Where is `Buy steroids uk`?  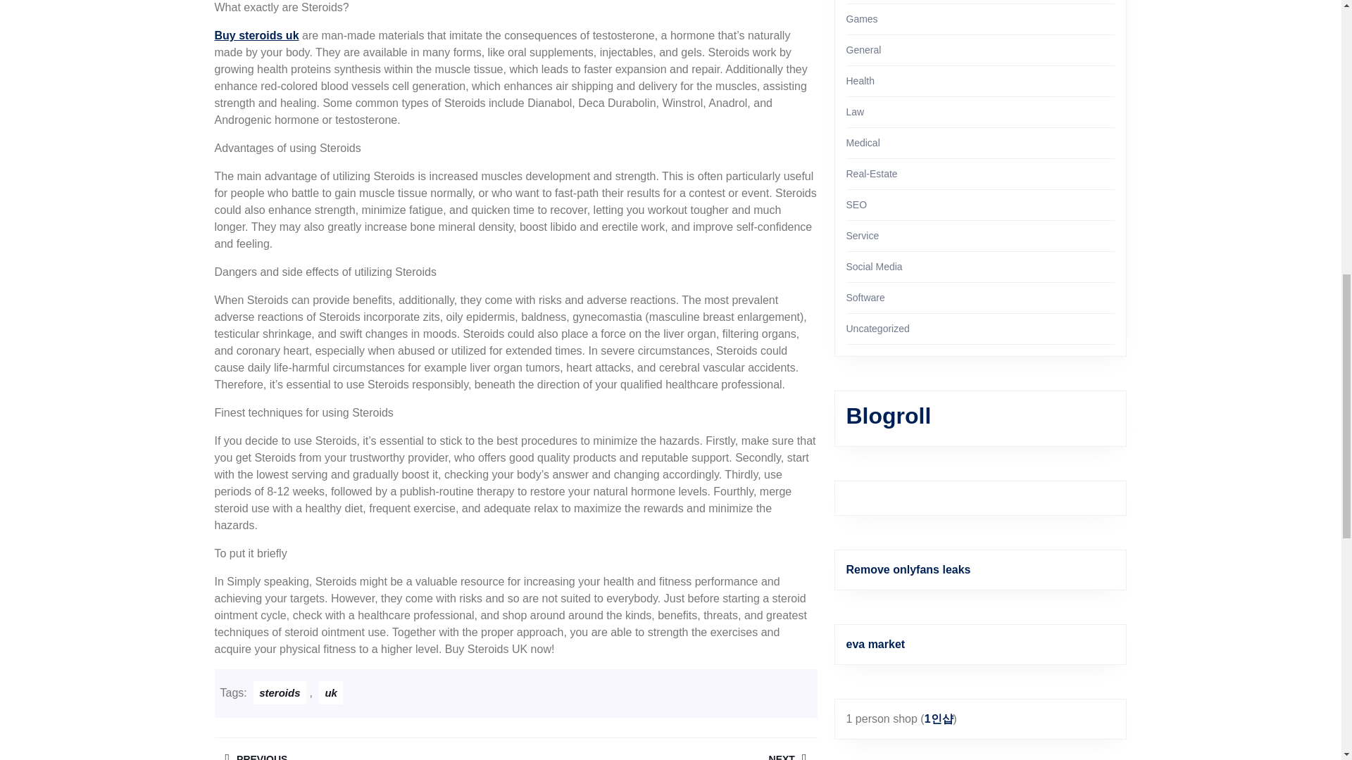
Buy steroids uk is located at coordinates (256, 35).